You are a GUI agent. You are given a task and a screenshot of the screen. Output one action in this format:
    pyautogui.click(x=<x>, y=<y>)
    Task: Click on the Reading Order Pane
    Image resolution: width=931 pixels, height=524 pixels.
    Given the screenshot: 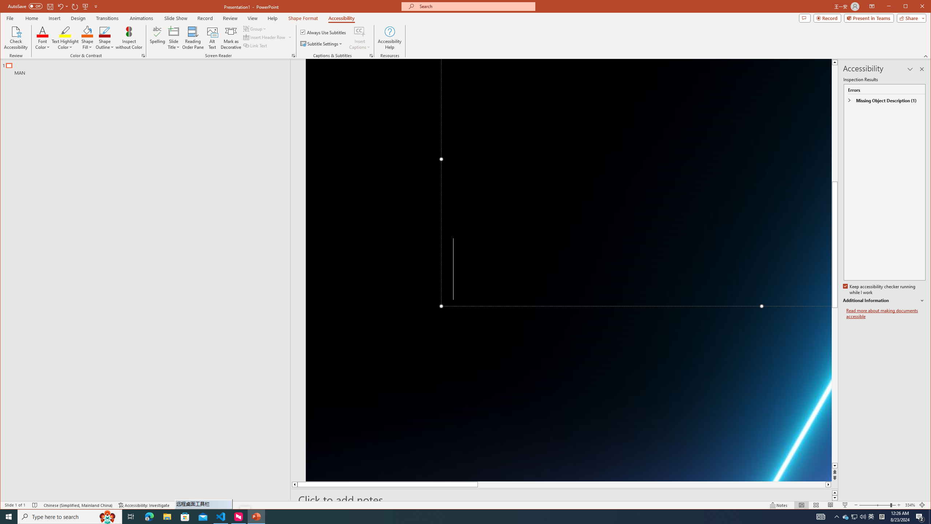 What is the action you would take?
    pyautogui.click(x=87, y=31)
    